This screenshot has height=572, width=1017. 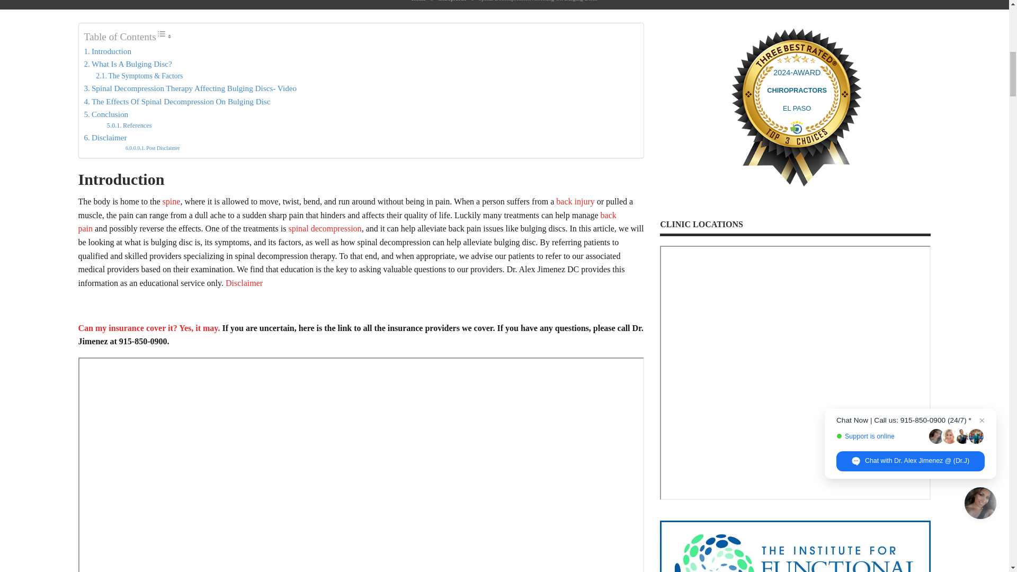 What do you see at coordinates (153, 148) in the screenshot?
I see `Post Disclaimer` at bounding box center [153, 148].